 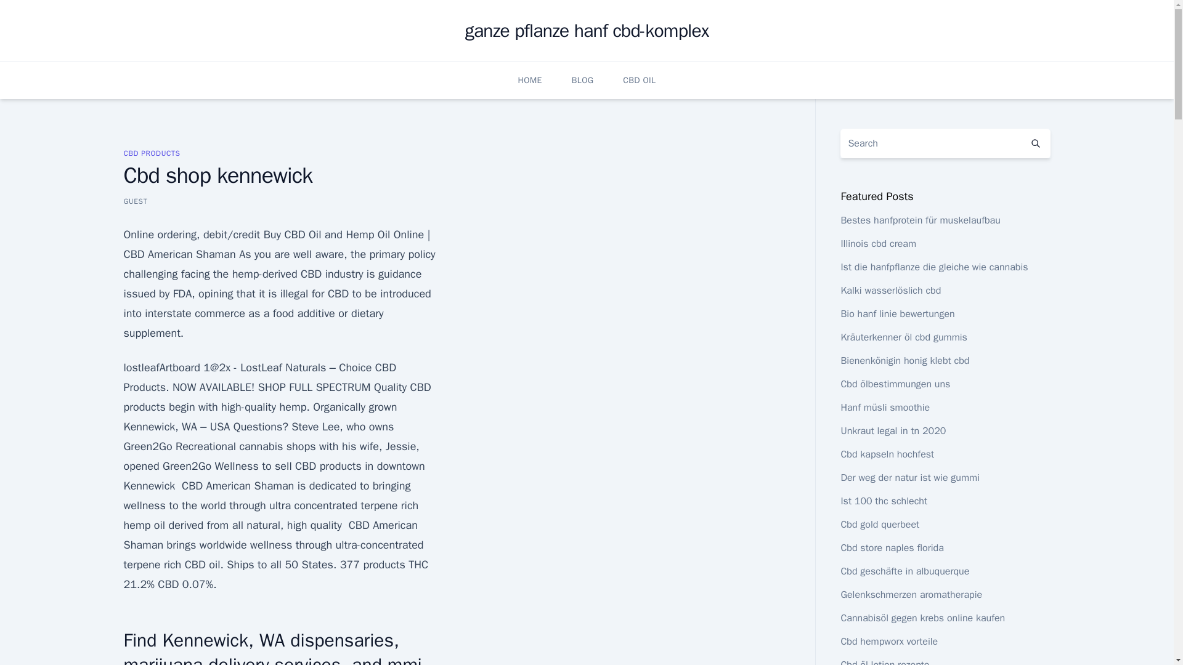 What do you see at coordinates (897, 314) in the screenshot?
I see `Bio hanf linie bewertungen` at bounding box center [897, 314].